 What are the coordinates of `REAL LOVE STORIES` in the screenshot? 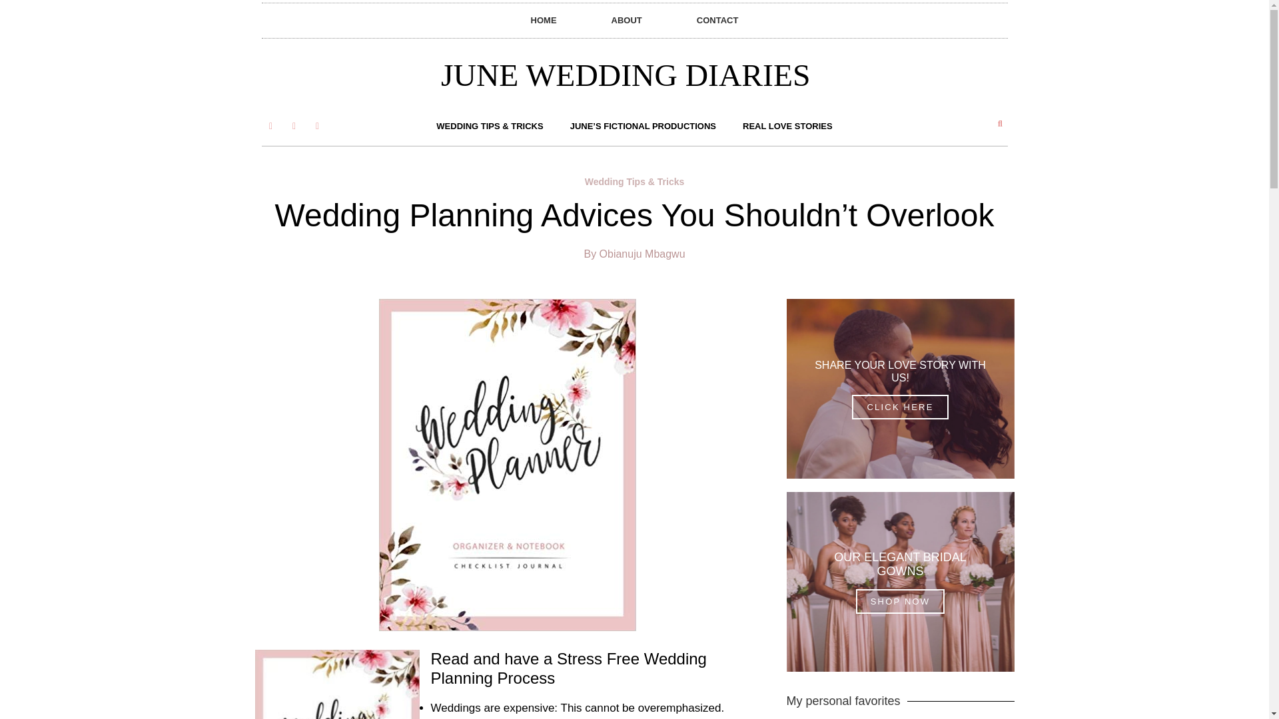 It's located at (787, 126).